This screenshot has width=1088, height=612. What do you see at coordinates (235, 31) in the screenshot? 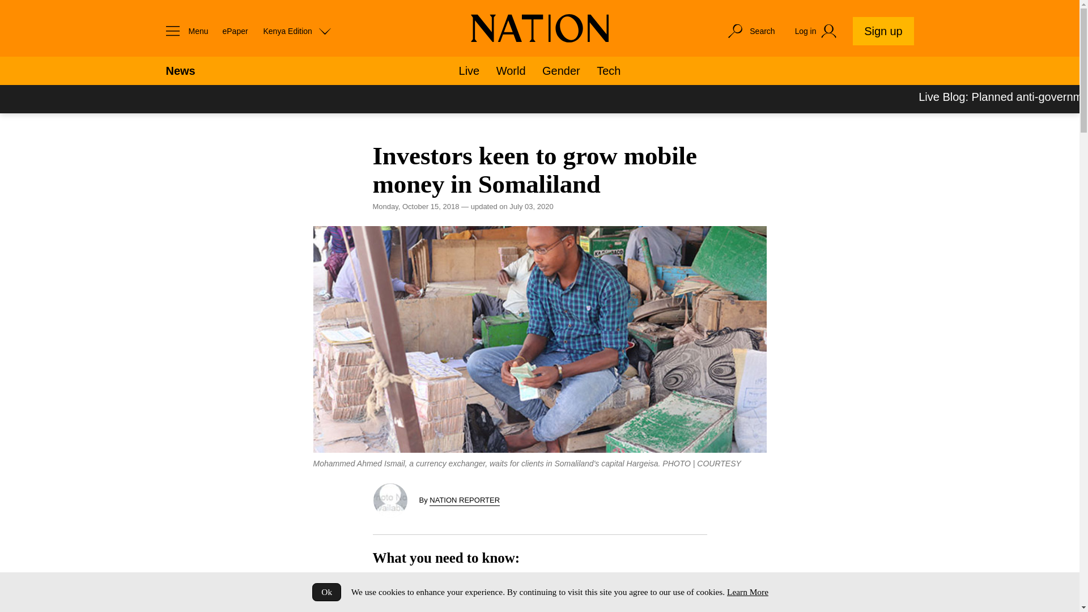
I see `ePaper` at bounding box center [235, 31].